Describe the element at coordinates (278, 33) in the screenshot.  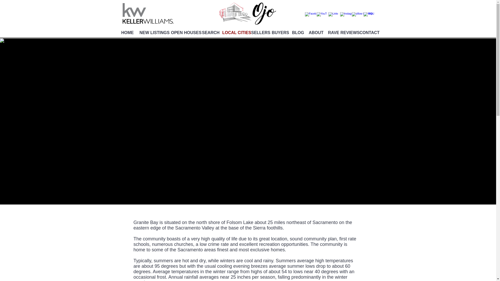
I see `BUYERS` at that location.